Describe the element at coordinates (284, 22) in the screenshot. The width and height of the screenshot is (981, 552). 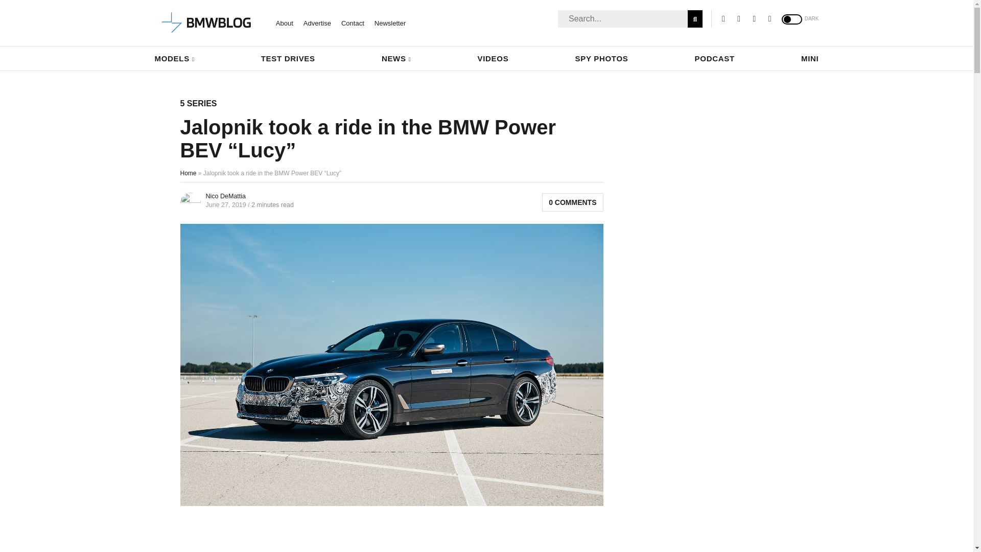
I see `About` at that location.